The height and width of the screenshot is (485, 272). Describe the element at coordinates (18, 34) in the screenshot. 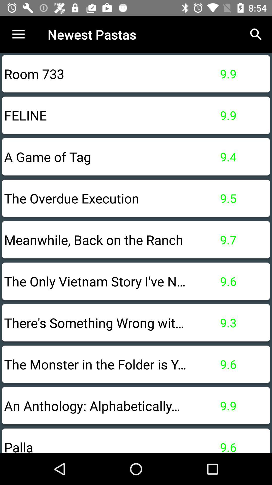

I see `click icon next to newest pastas` at that location.